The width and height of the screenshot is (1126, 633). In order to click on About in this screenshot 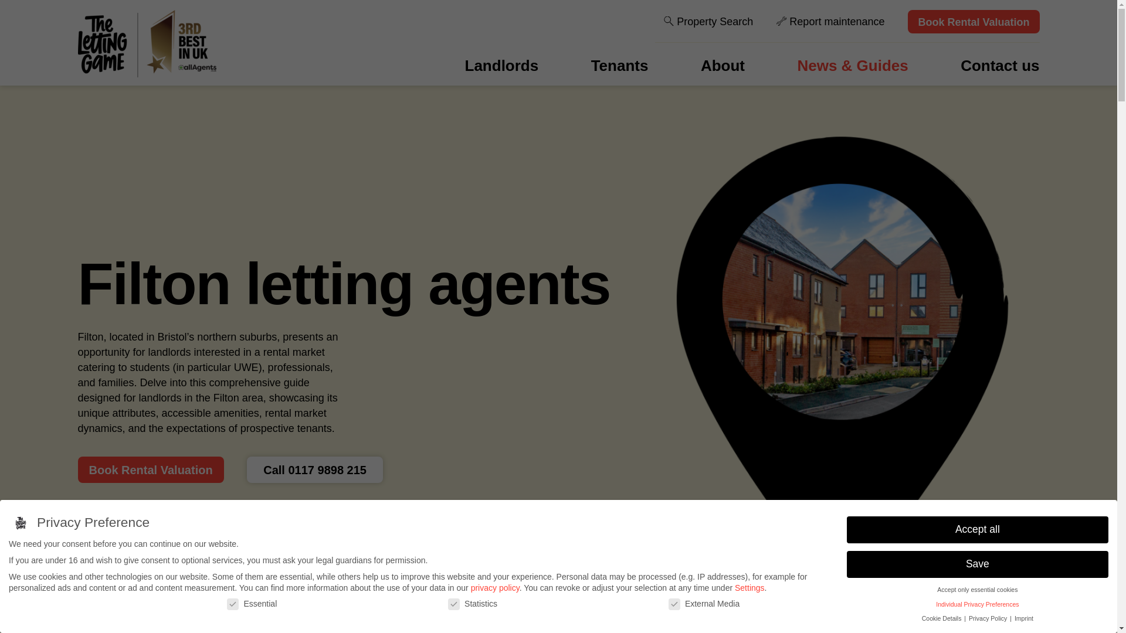, I will do `click(723, 66)`.